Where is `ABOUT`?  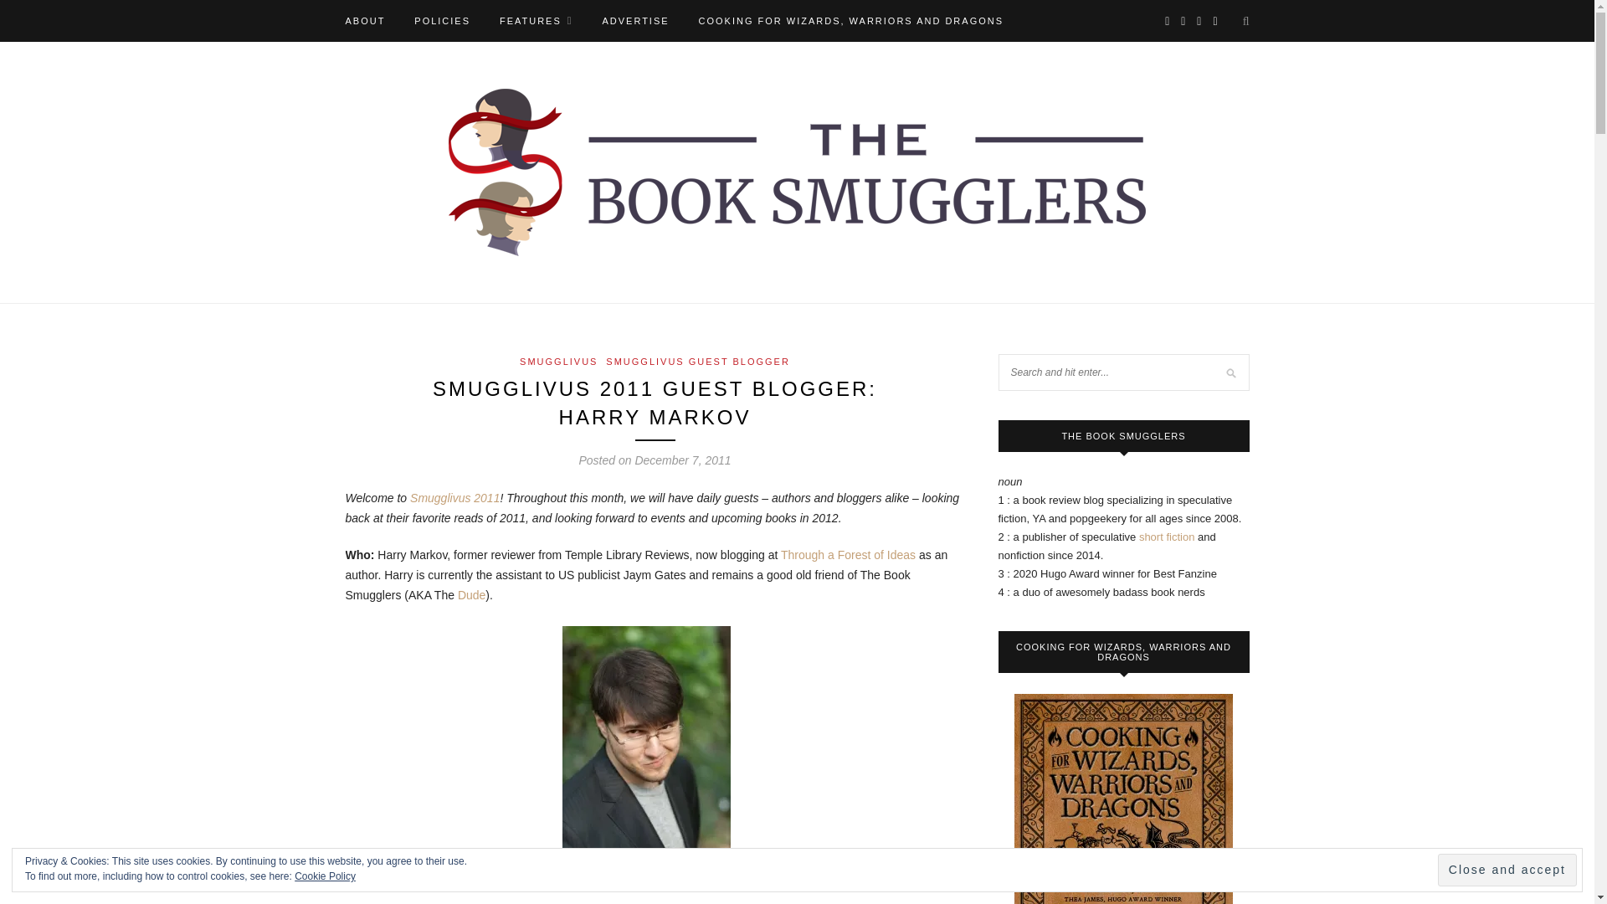
ABOUT is located at coordinates (365, 20).